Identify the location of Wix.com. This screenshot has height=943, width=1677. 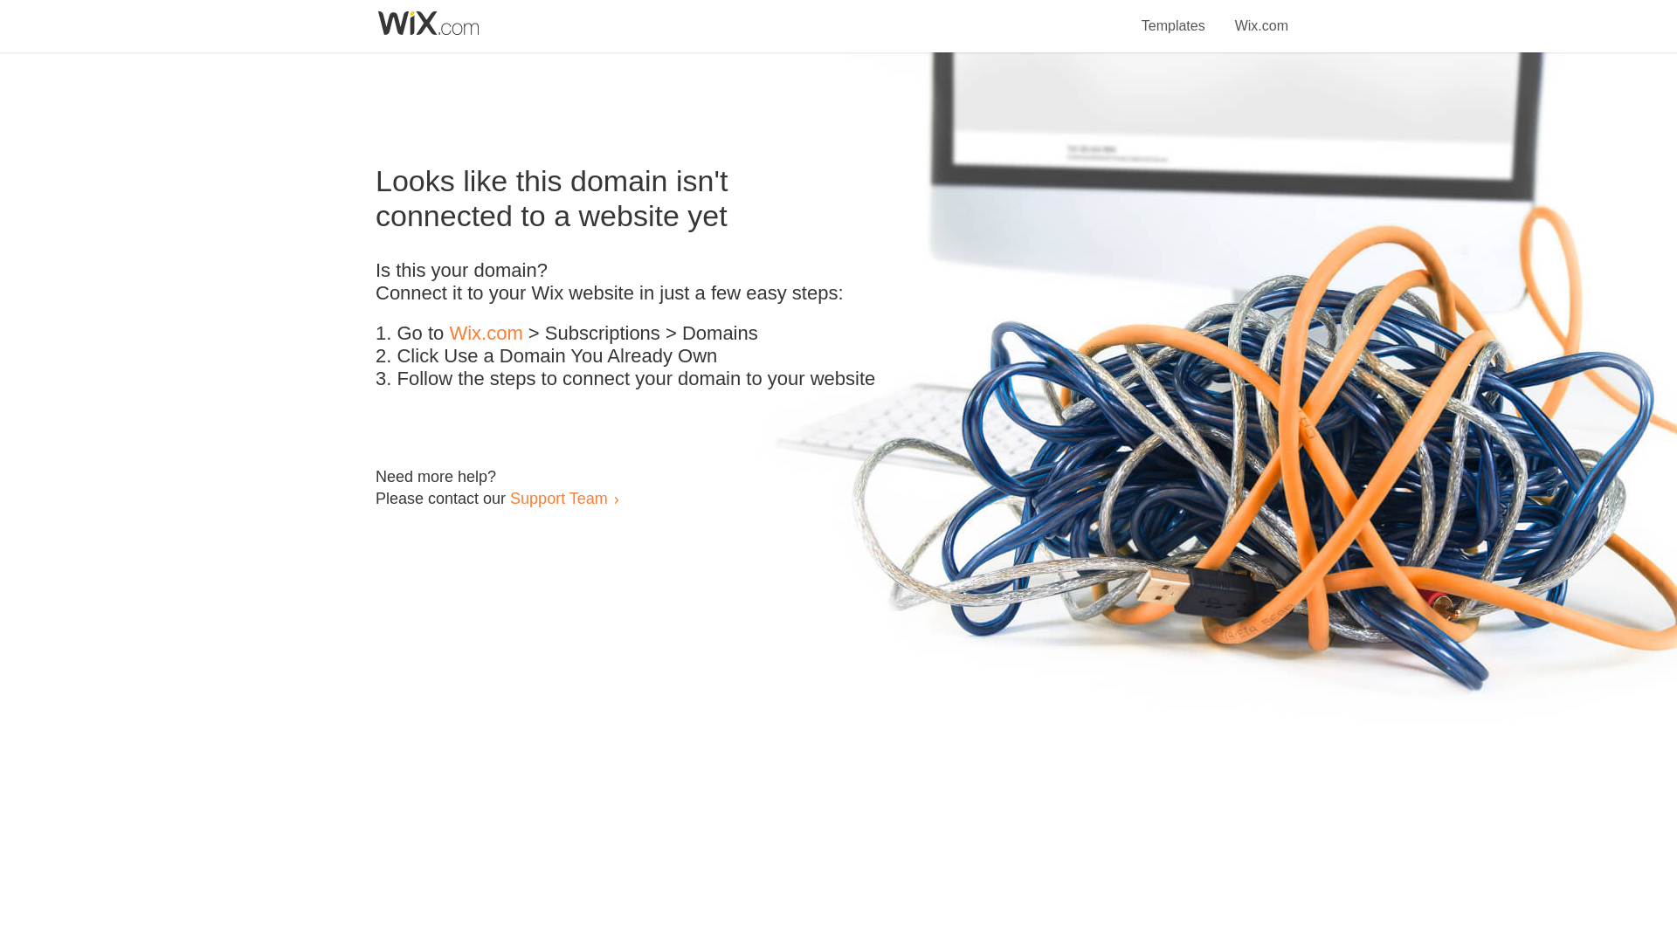
(1261, 16).